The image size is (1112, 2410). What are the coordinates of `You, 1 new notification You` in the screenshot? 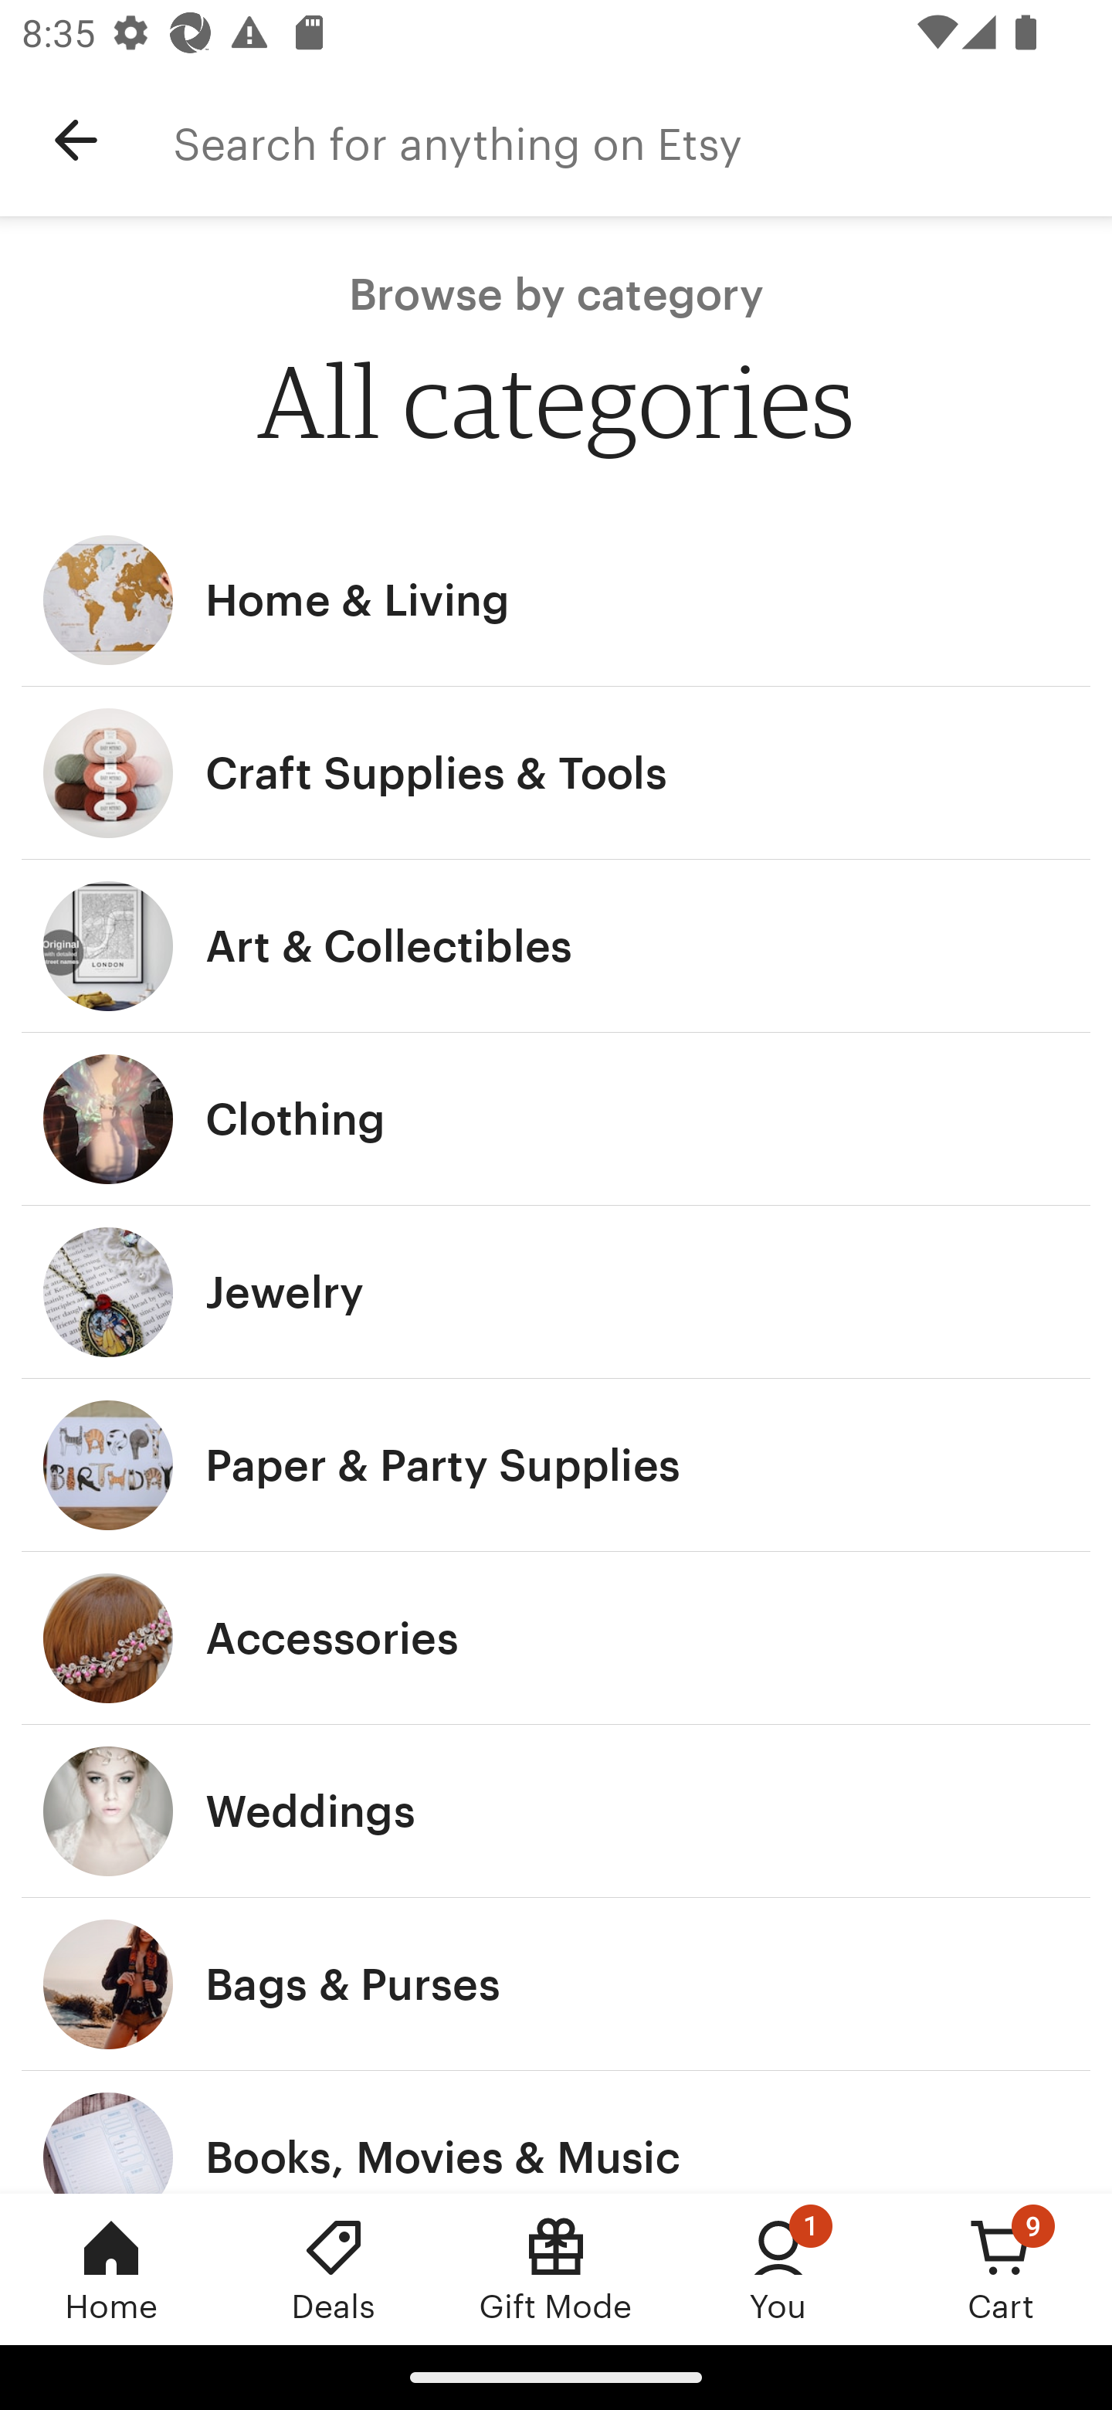 It's located at (778, 2269).